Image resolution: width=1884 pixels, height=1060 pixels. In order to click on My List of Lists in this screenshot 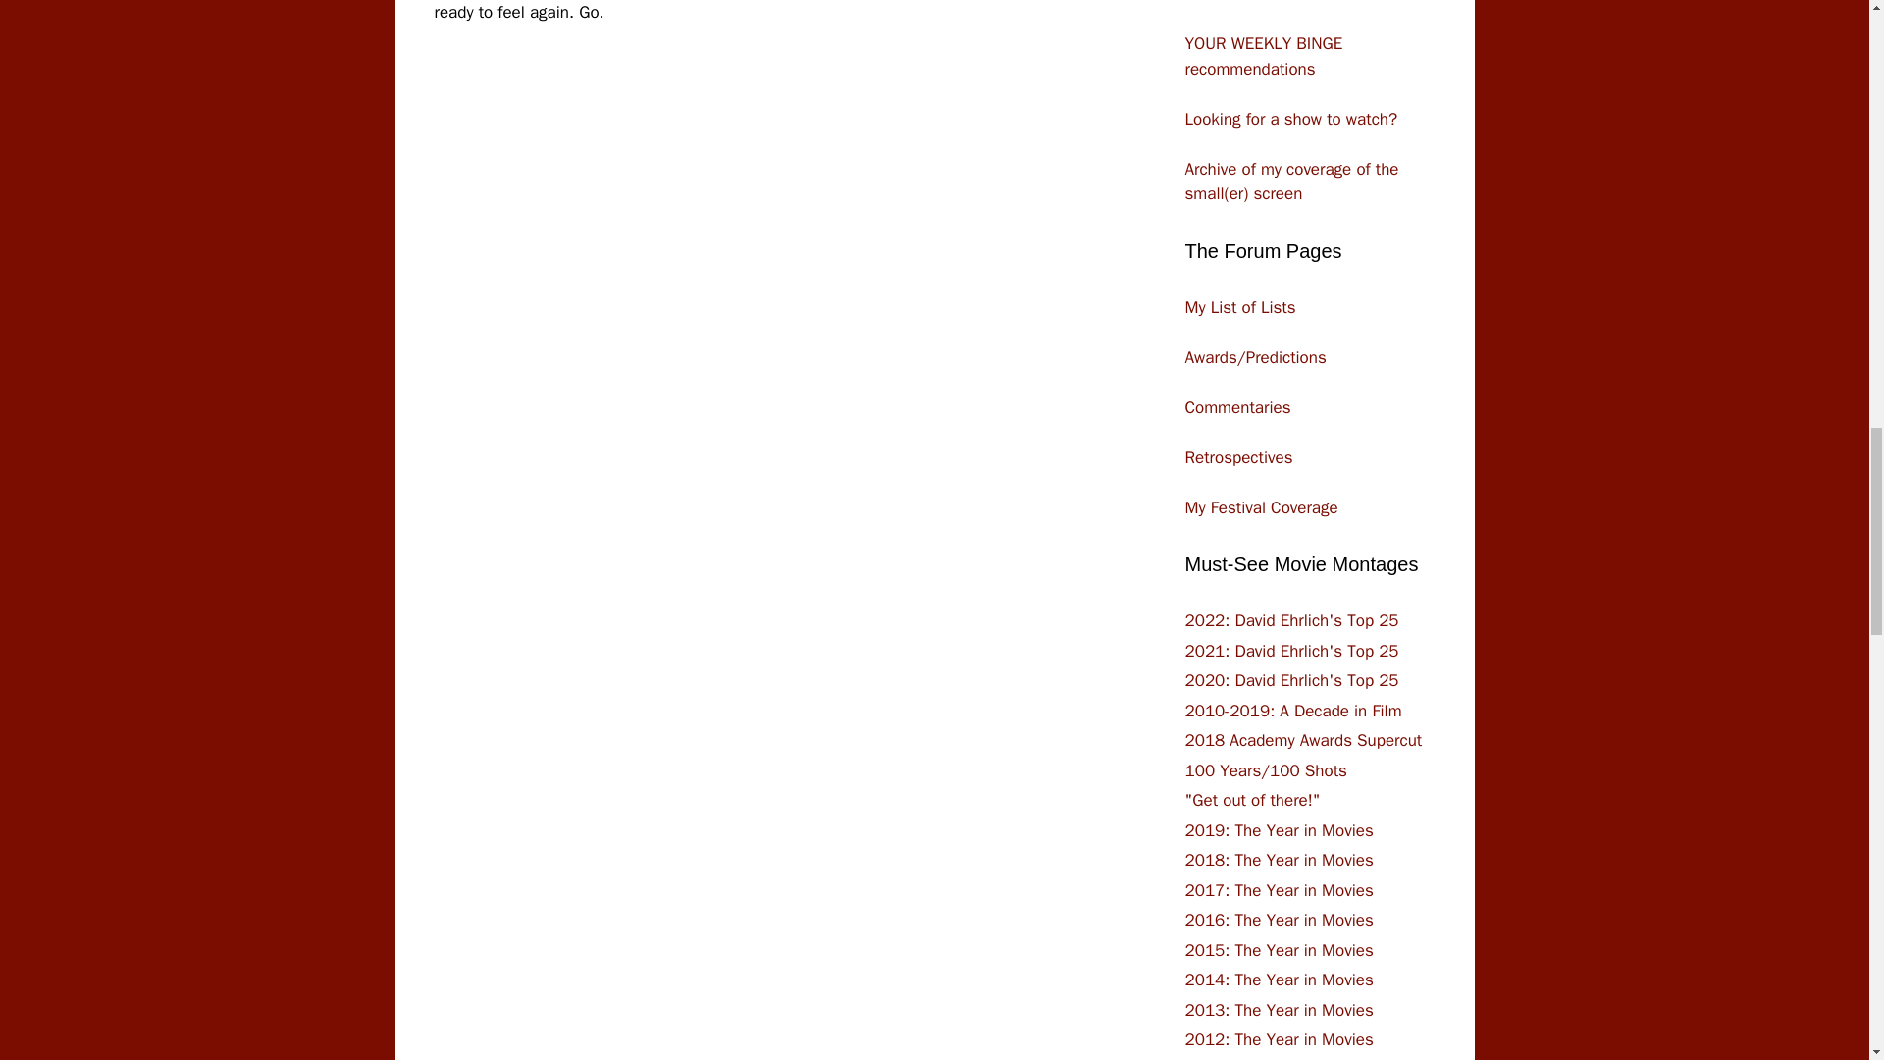, I will do `click(1240, 306)`.